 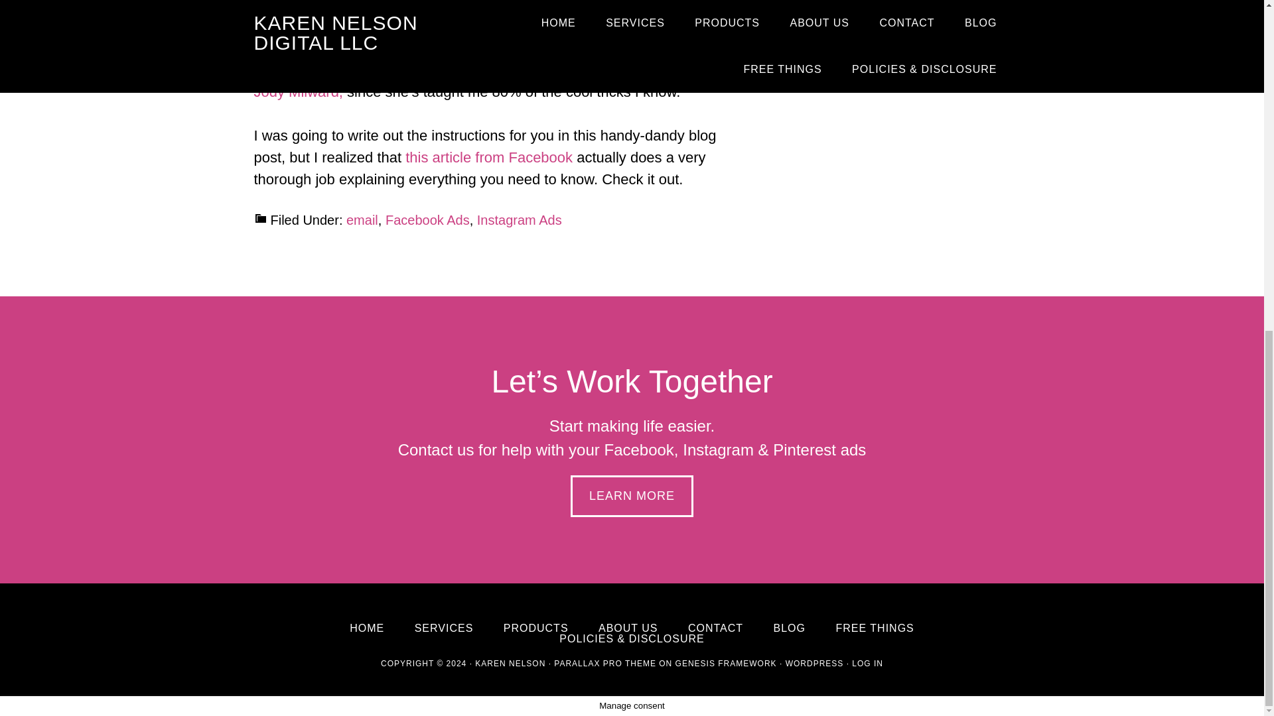 What do you see at coordinates (632, 496) in the screenshot?
I see `LEARN MORE` at bounding box center [632, 496].